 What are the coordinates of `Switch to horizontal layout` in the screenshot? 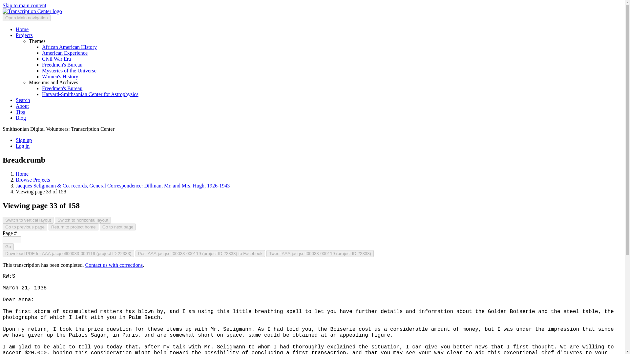 It's located at (83, 220).